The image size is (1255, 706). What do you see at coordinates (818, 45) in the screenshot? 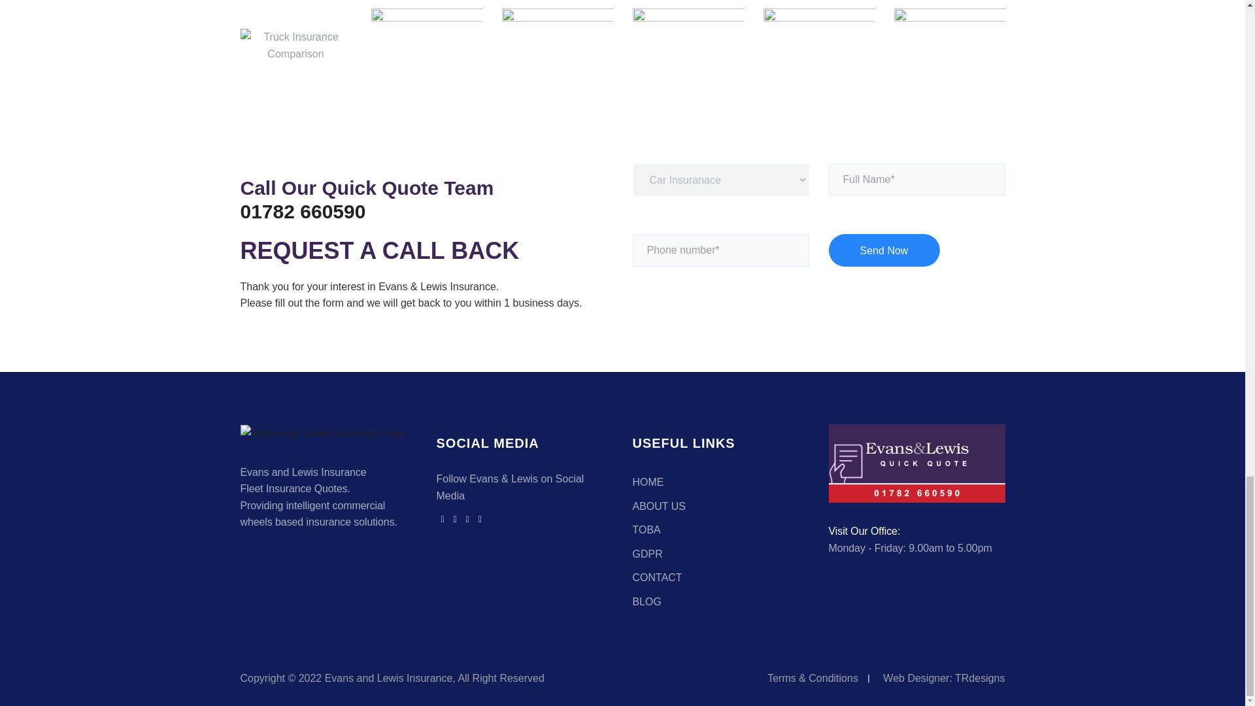
I see `equity` at bounding box center [818, 45].